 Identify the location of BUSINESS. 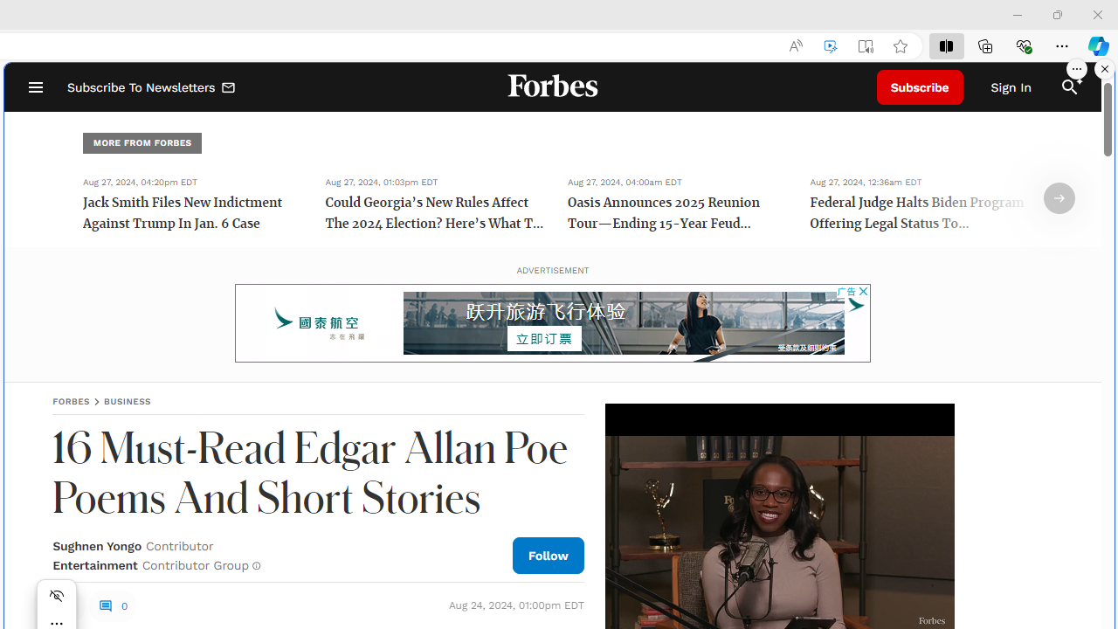
(128, 401).